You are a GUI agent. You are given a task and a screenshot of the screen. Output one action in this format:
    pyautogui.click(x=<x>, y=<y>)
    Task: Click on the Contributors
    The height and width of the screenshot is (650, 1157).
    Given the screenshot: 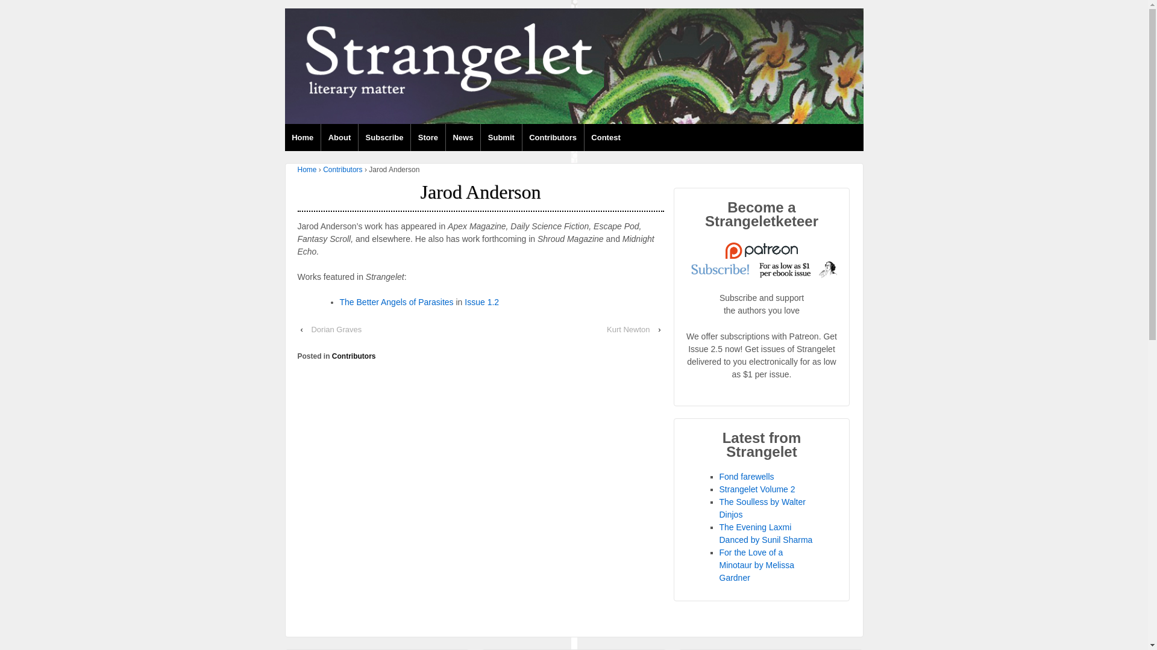 What is the action you would take?
    pyautogui.click(x=354, y=356)
    